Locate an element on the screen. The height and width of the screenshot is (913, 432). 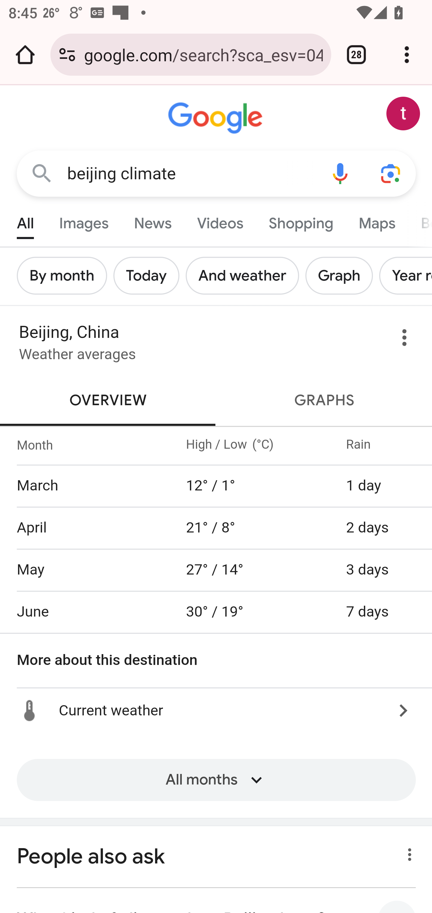
Images is located at coordinates (84, 220).